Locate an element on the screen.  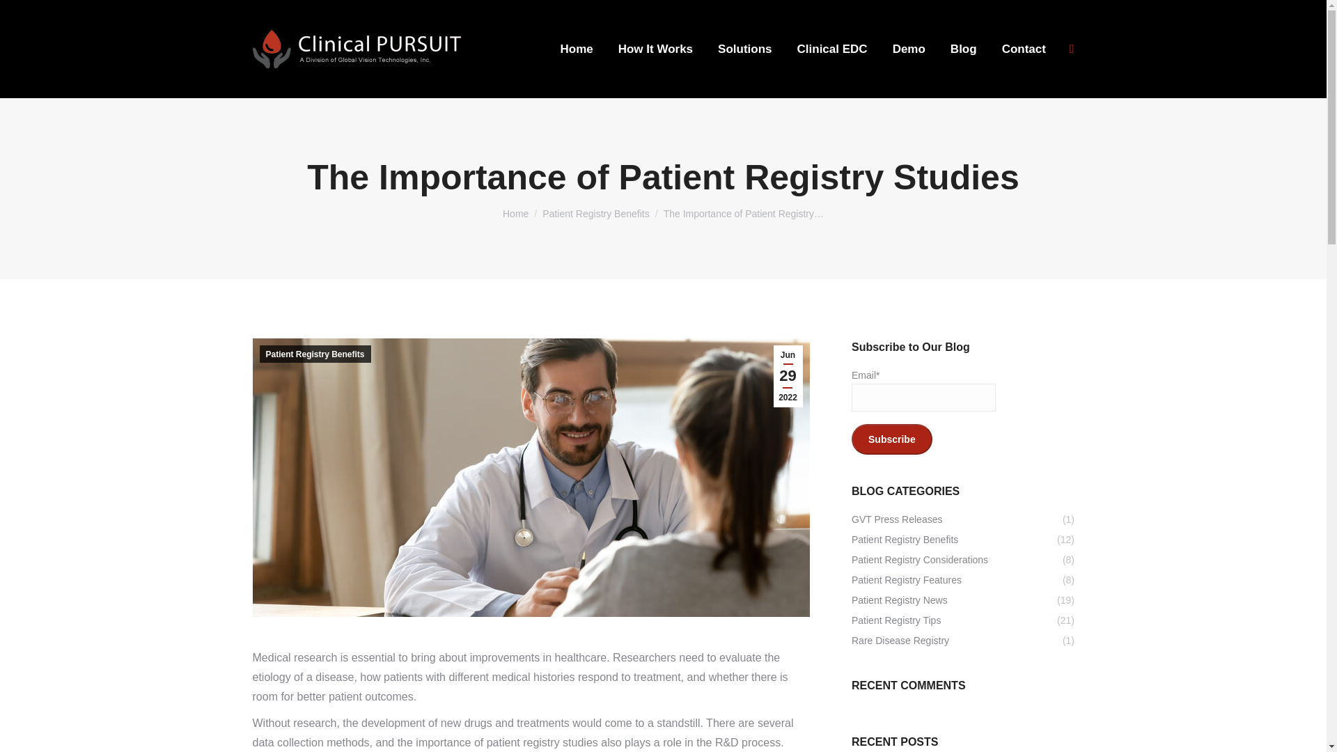
Subscribe is located at coordinates (891, 439).